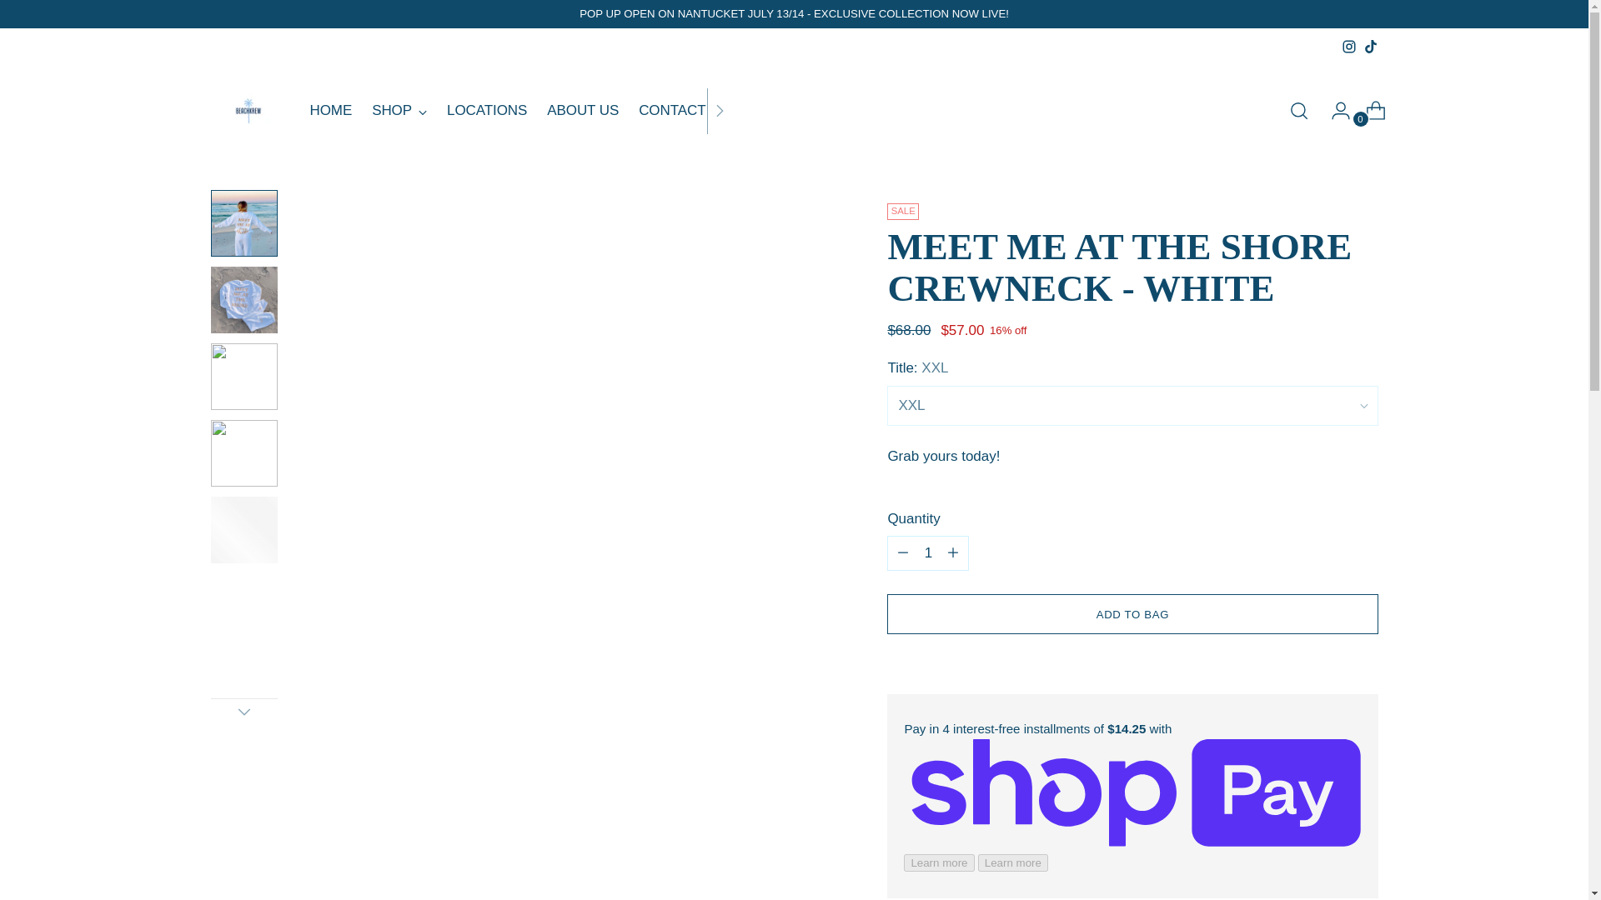  What do you see at coordinates (520, 110) in the screenshot?
I see `SHOP` at bounding box center [520, 110].